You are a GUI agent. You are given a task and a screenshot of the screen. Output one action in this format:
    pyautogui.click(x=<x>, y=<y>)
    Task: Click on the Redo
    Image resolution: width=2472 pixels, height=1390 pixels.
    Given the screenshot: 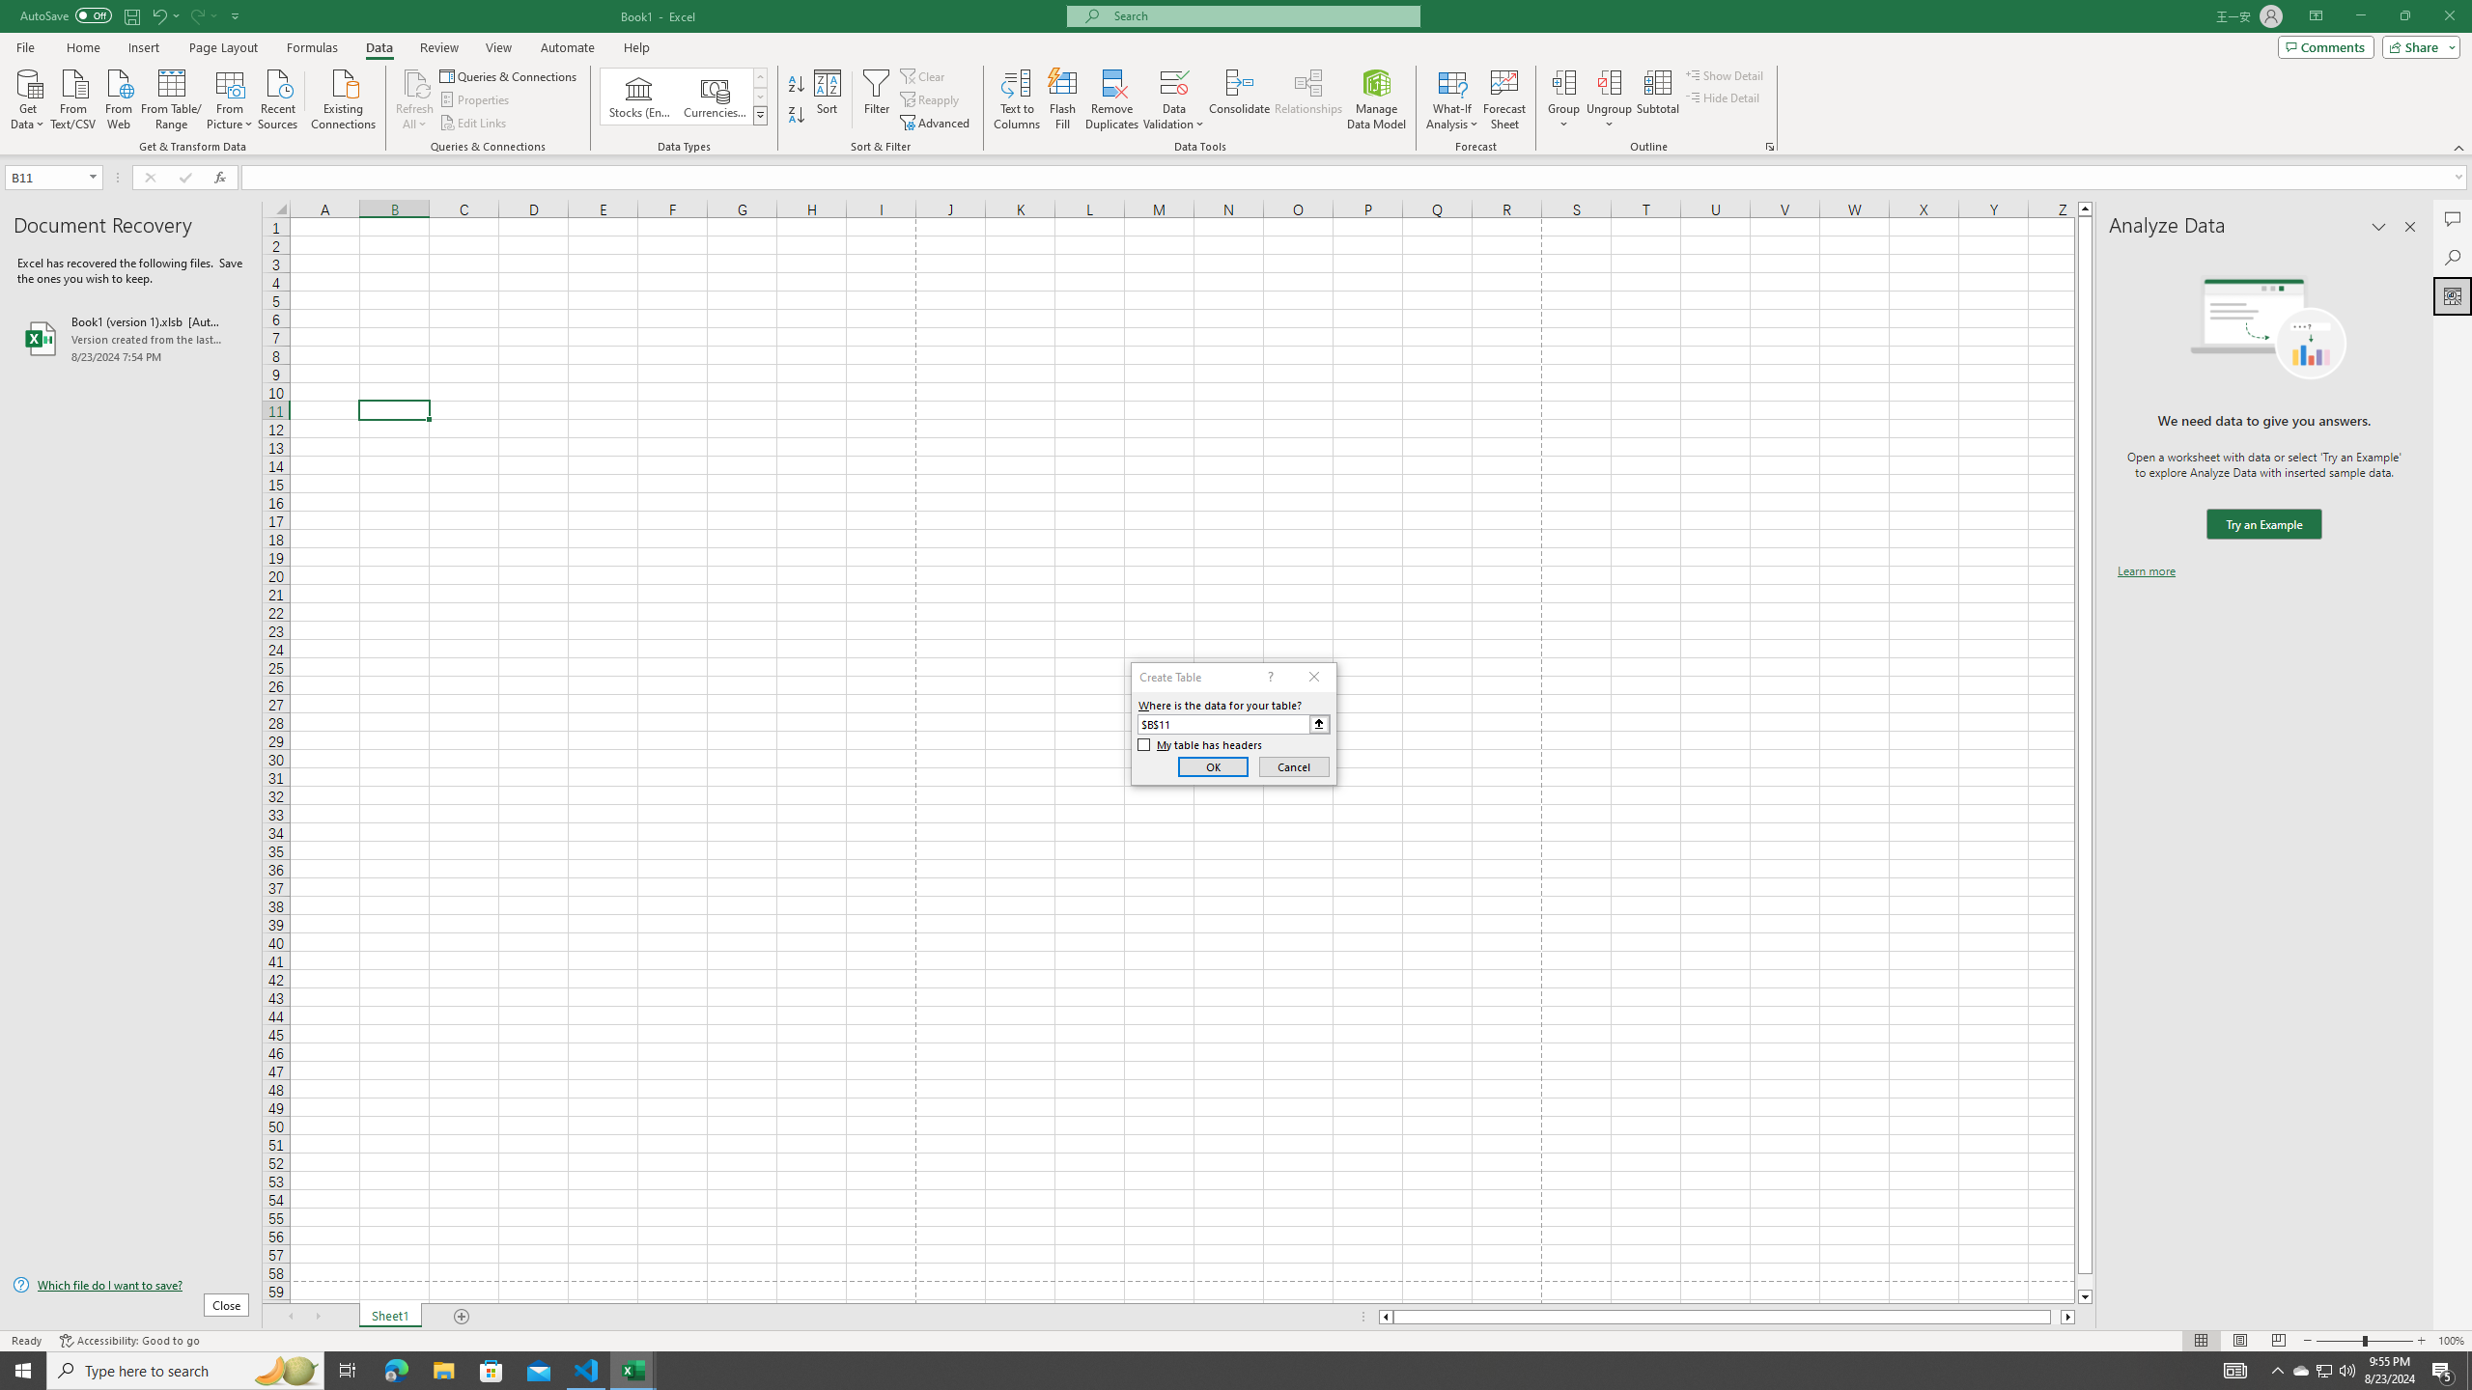 What is the action you would take?
    pyautogui.click(x=197, y=15)
    